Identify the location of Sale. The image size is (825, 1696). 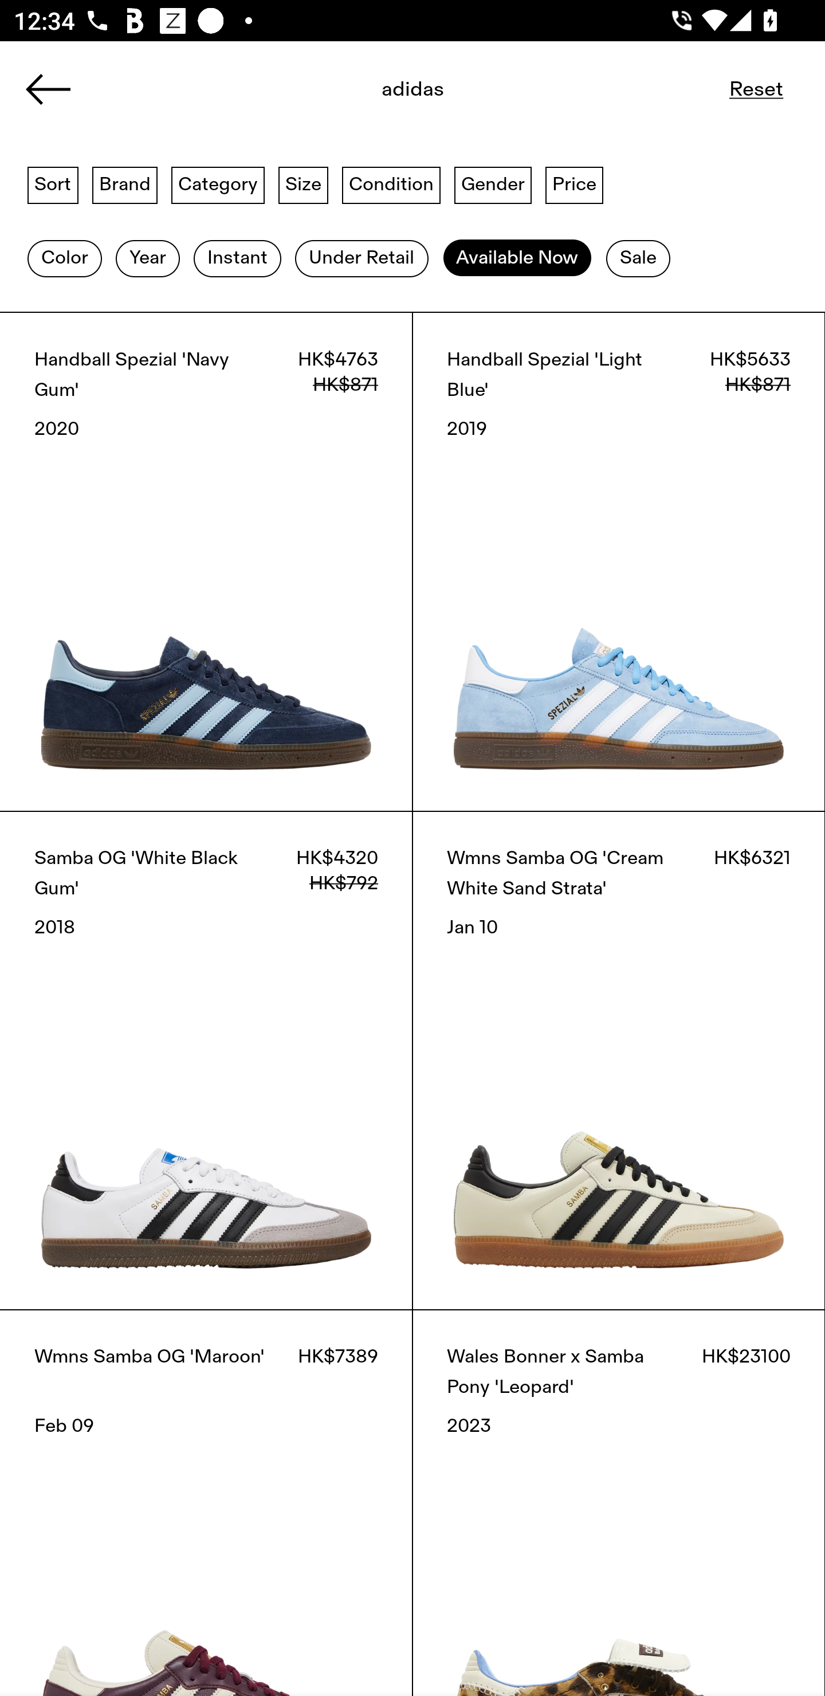
(638, 258).